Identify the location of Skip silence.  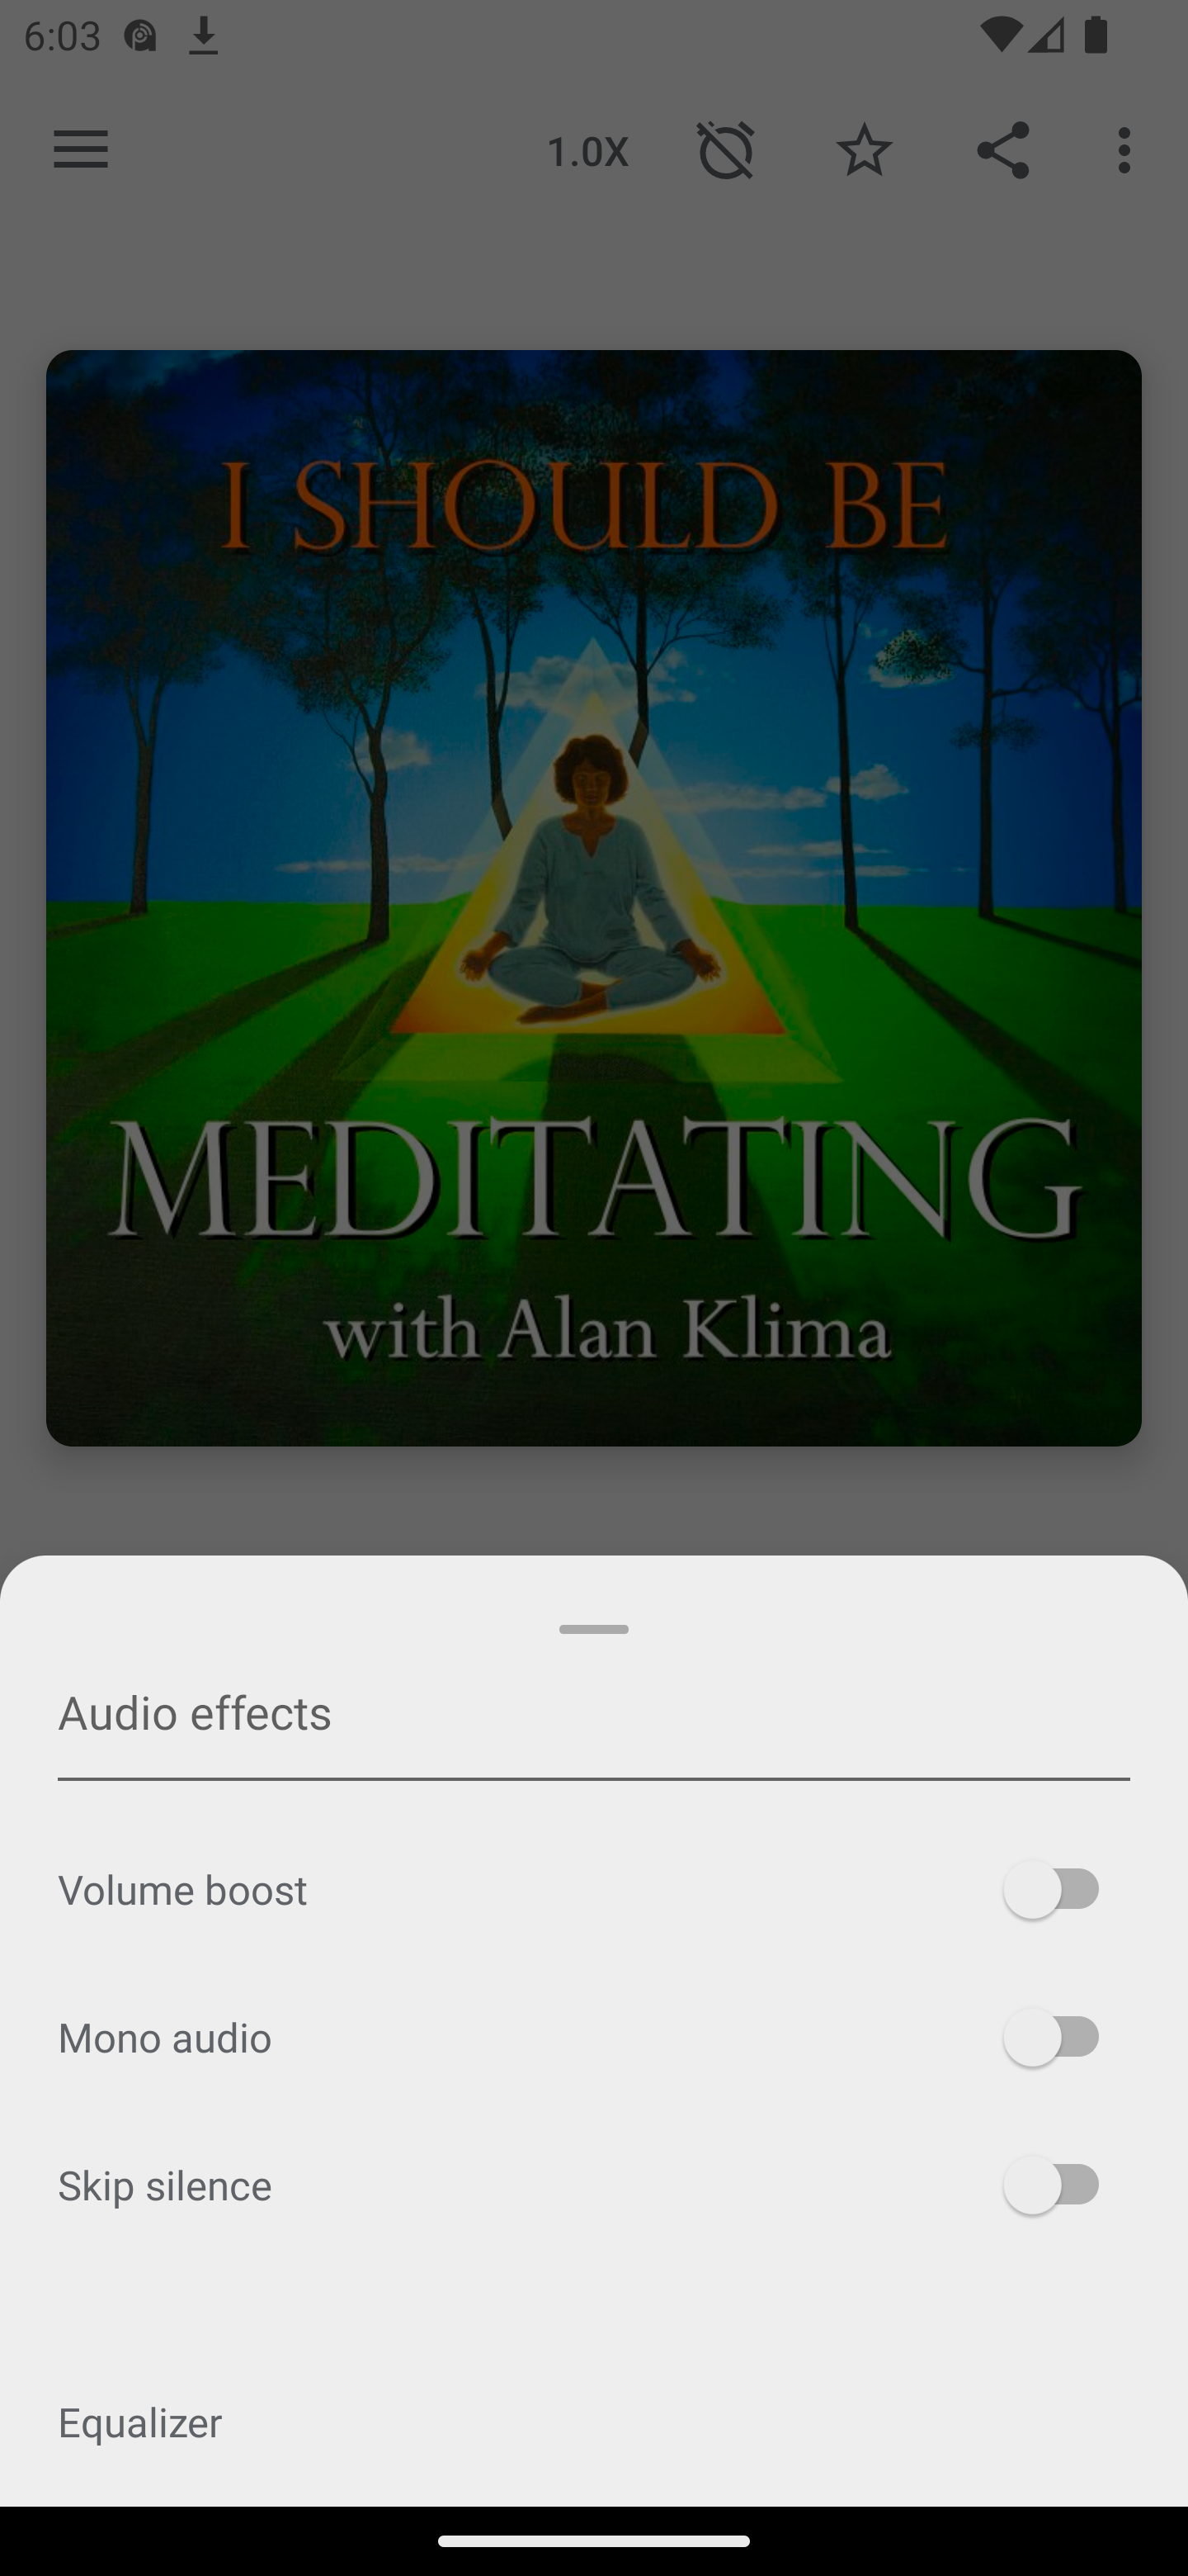
(594, 2184).